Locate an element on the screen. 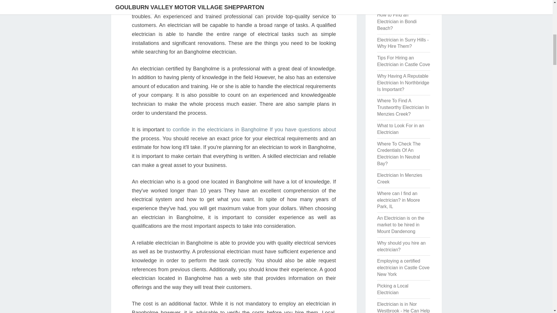 This screenshot has width=557, height=313. Picking a Local Electrician is located at coordinates (393, 289).